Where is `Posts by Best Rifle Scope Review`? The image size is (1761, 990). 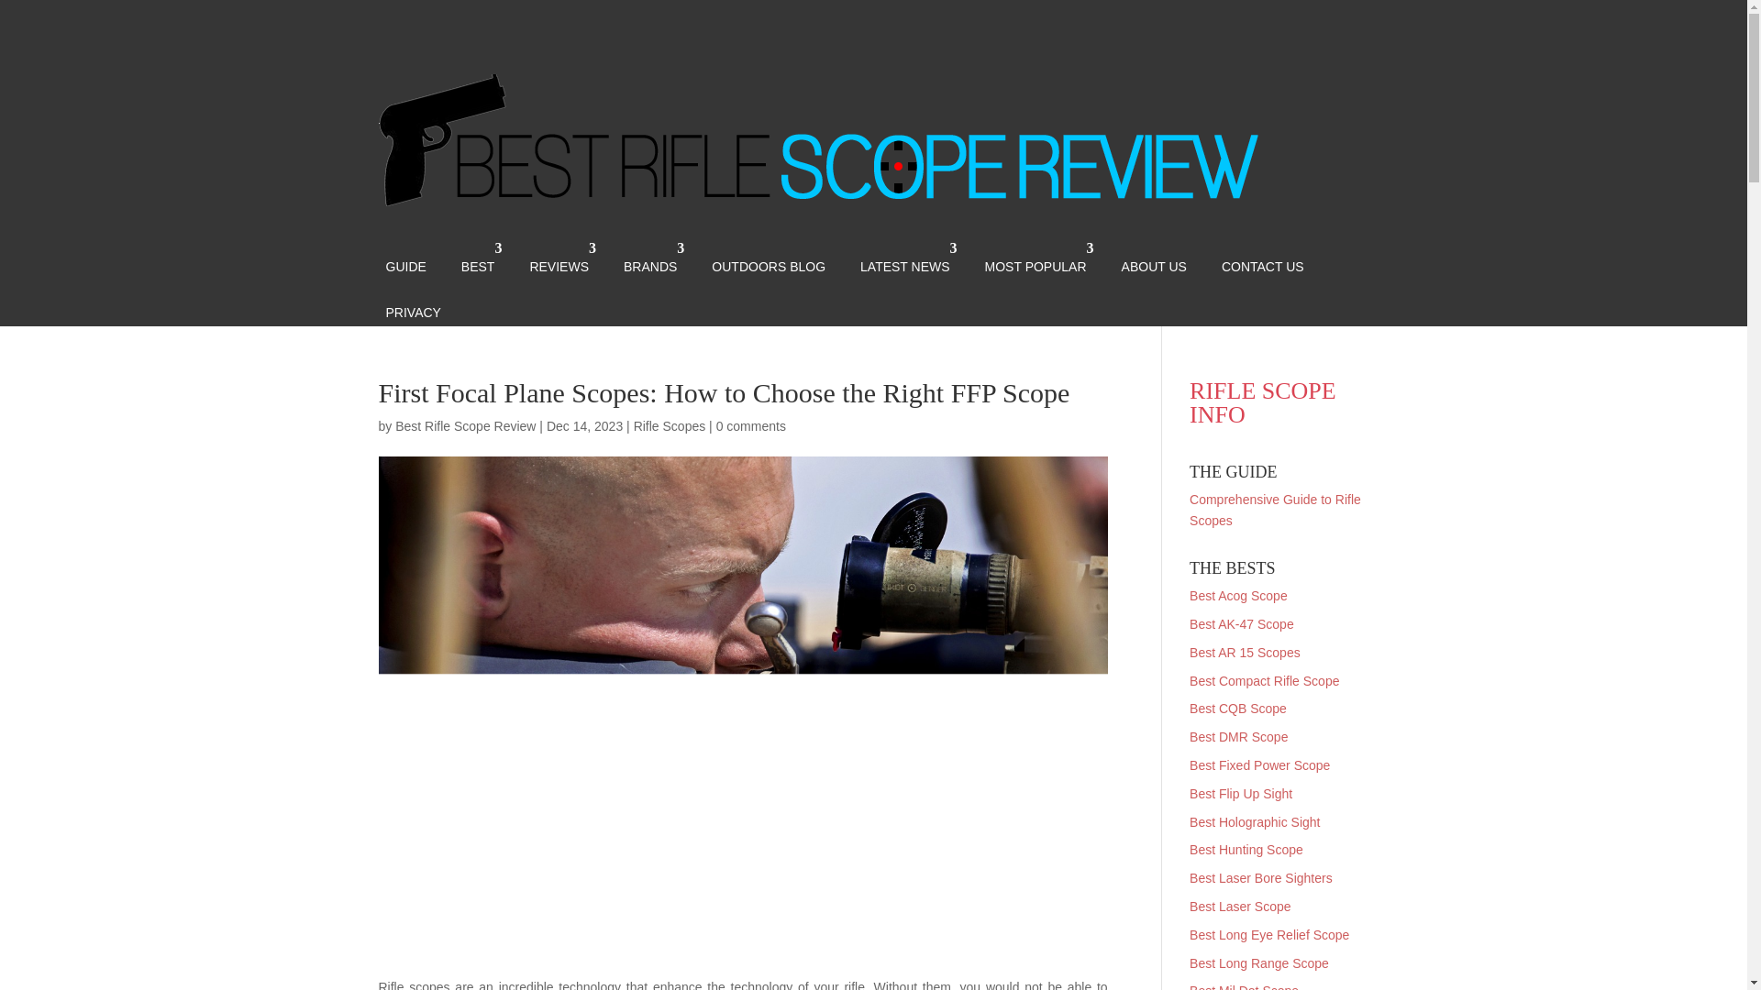
Posts by Best Rifle Scope Review is located at coordinates (464, 425).